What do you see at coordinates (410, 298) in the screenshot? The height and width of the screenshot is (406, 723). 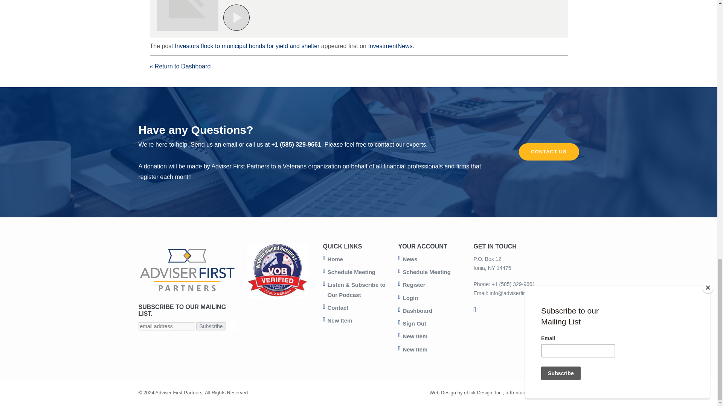 I see `Login` at bounding box center [410, 298].